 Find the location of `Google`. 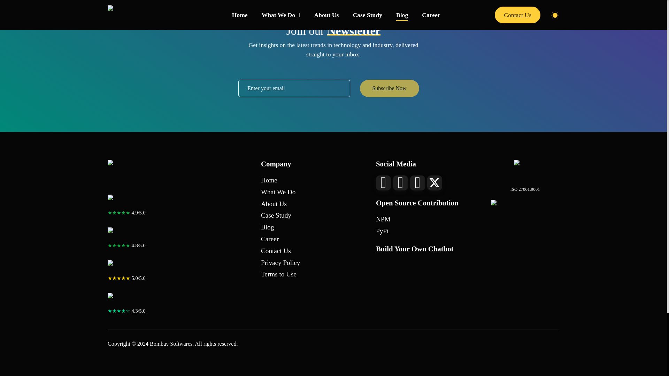

Google is located at coordinates (128, 267).